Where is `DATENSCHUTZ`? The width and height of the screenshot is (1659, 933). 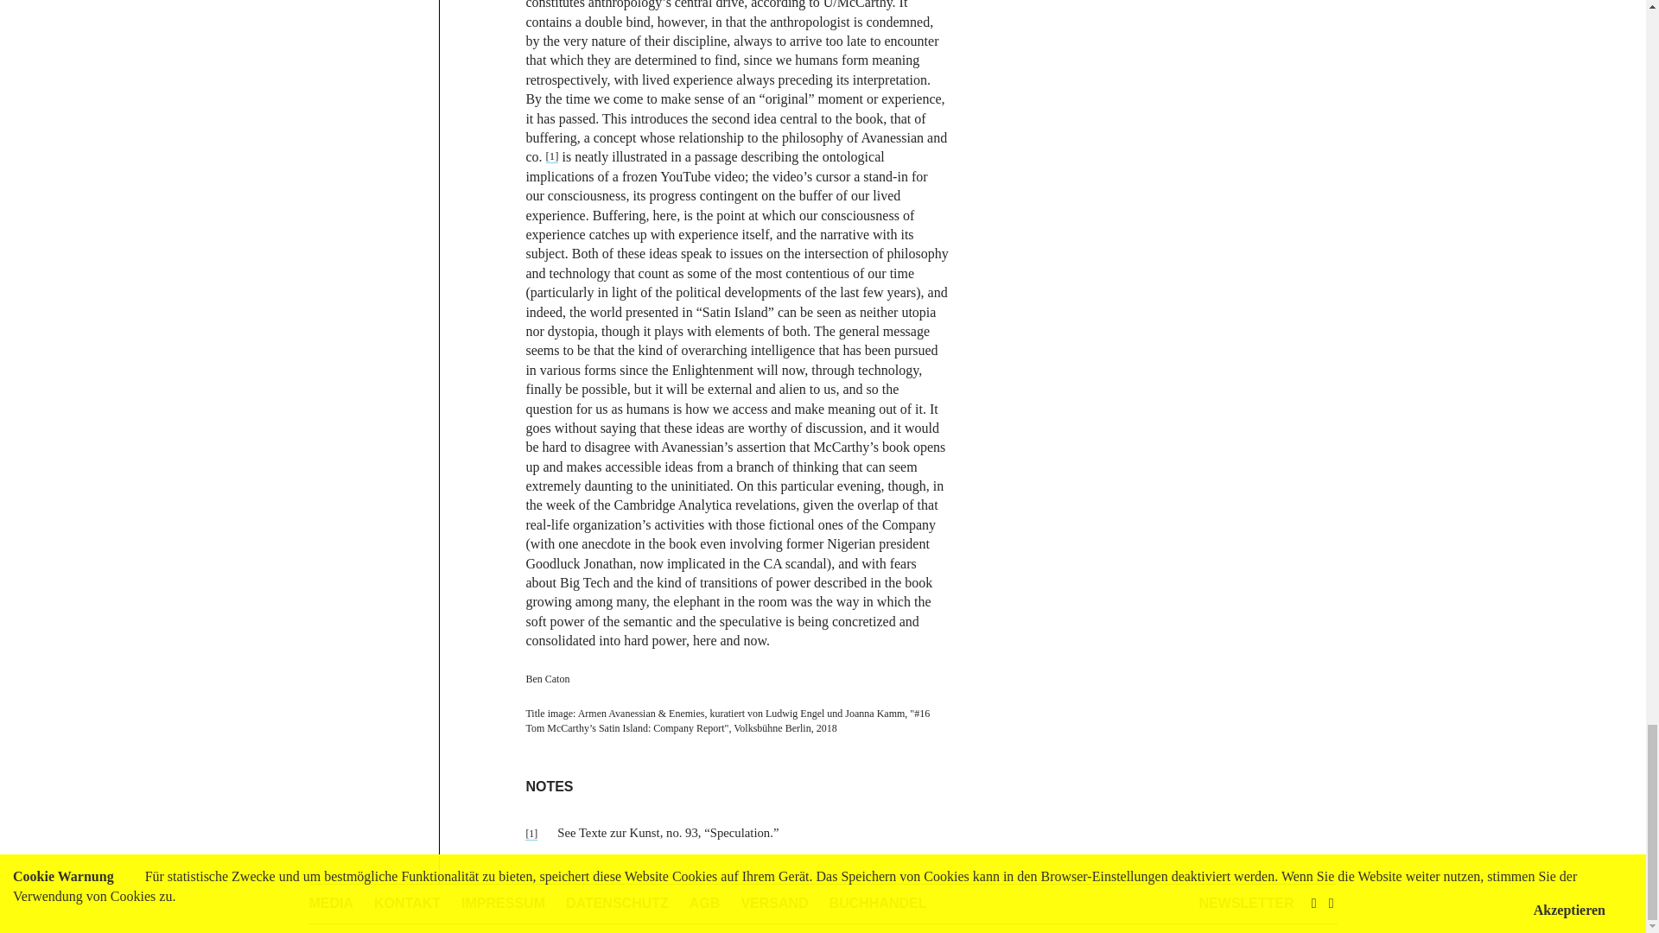
DATENSCHUTZ is located at coordinates (617, 903).